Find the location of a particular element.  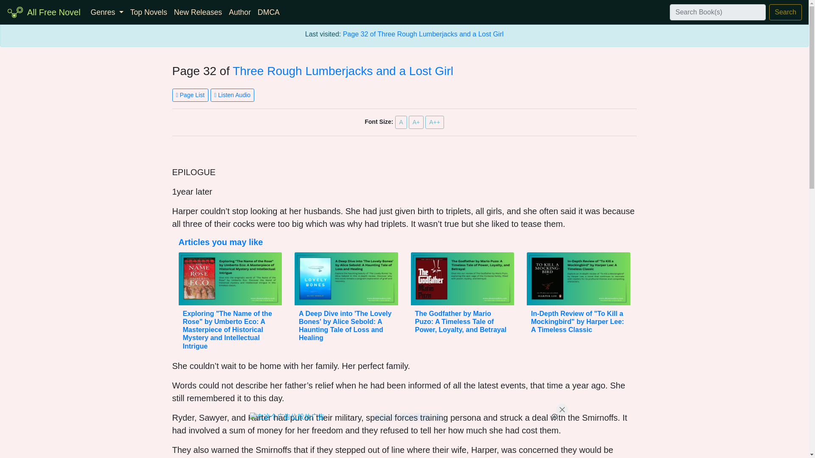

Search is located at coordinates (785, 12).